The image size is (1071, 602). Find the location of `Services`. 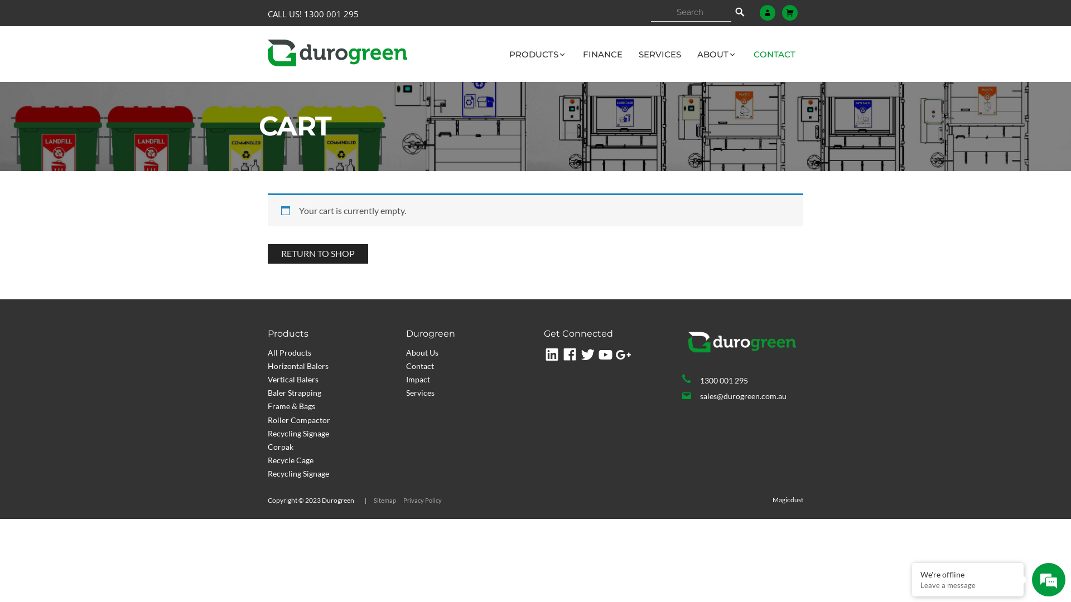

Services is located at coordinates (421, 392).